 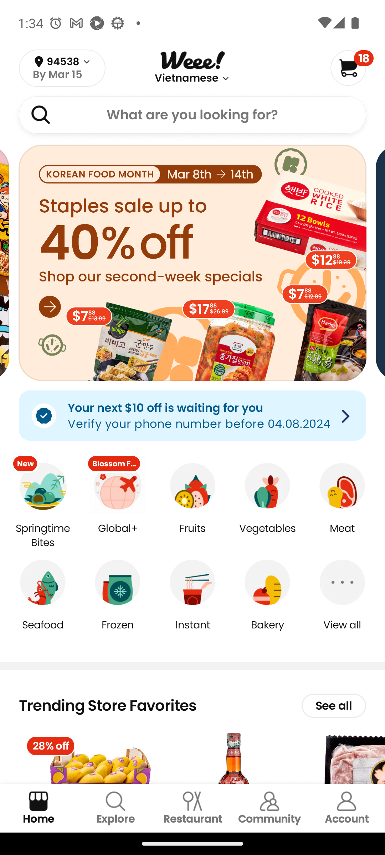 I want to click on View all, so click(x=342, y=632).